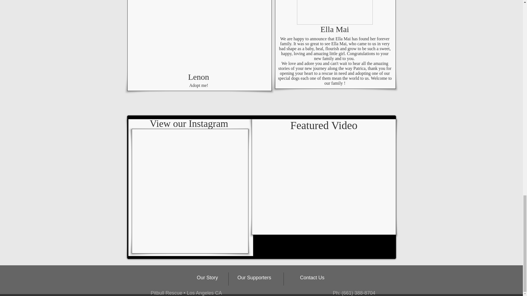  Describe the element at coordinates (324, 183) in the screenshot. I see `External YouTube` at that location.